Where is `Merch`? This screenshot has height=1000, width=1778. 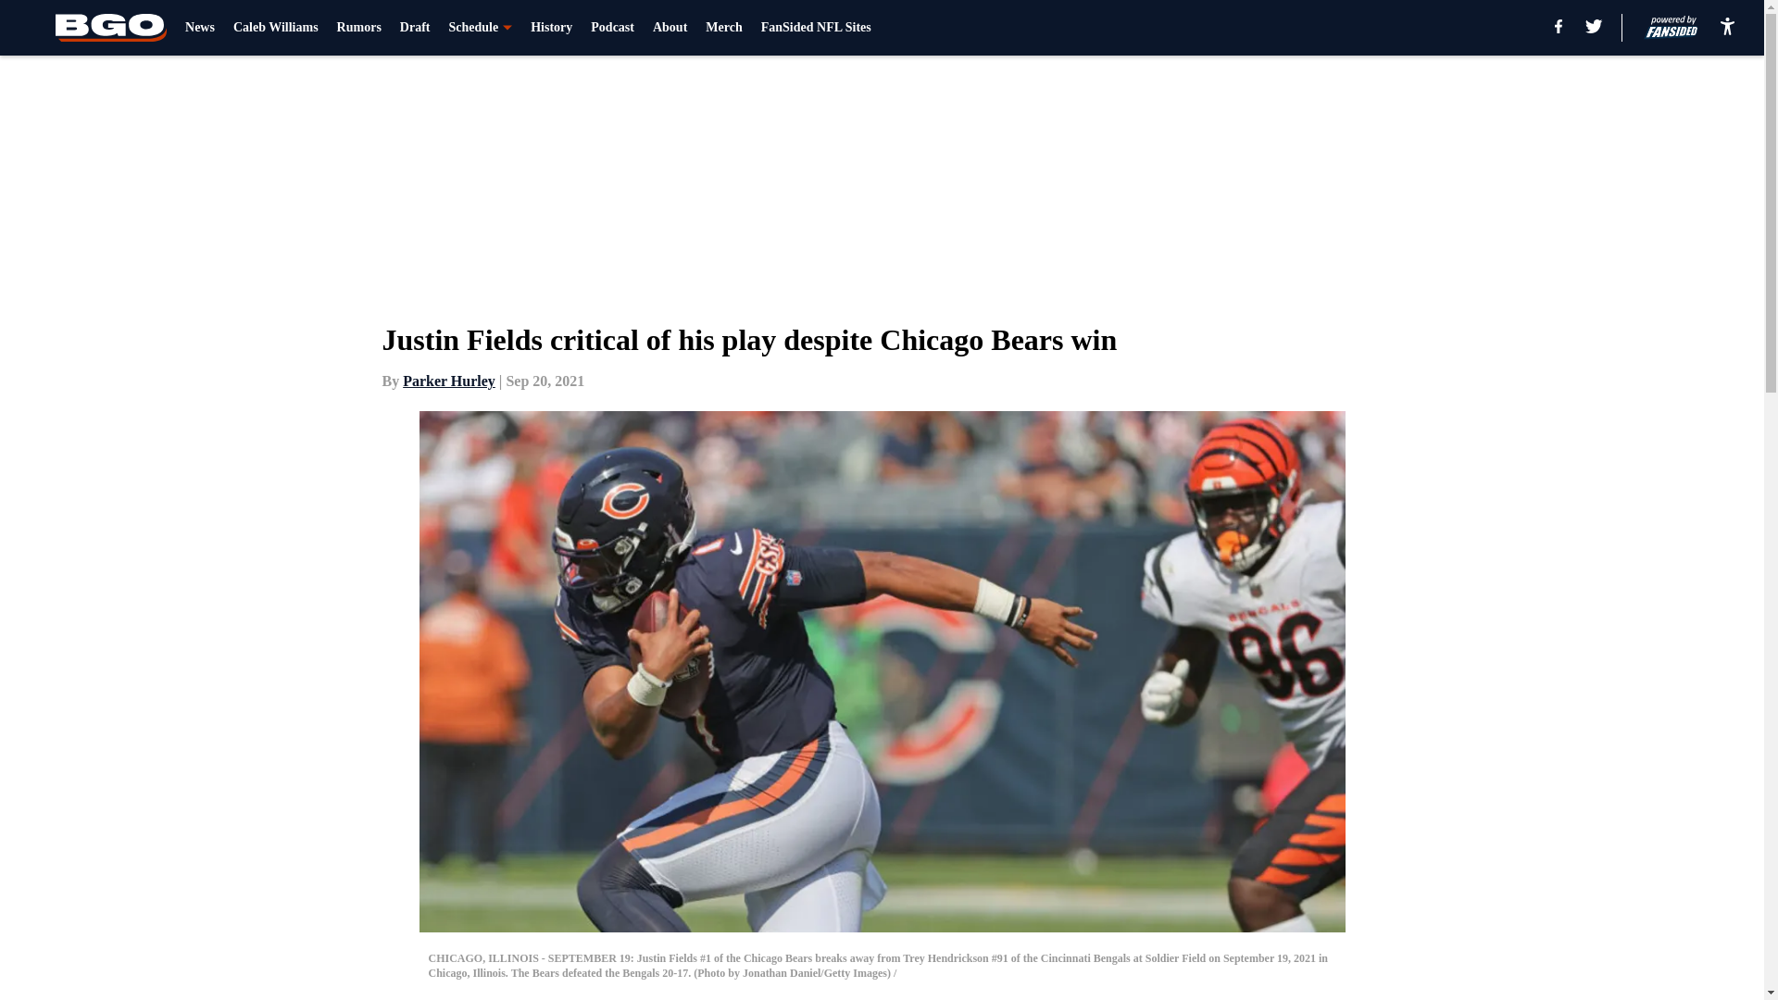
Merch is located at coordinates (723, 28).